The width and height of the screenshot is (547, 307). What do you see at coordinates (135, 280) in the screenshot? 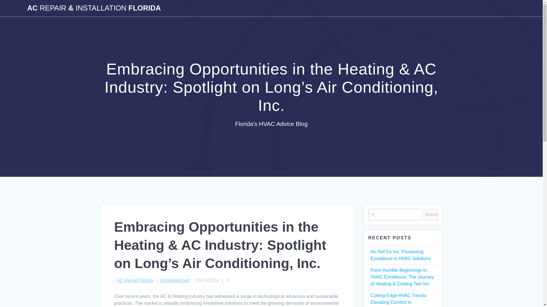
I see `AC Repair Florida` at bounding box center [135, 280].